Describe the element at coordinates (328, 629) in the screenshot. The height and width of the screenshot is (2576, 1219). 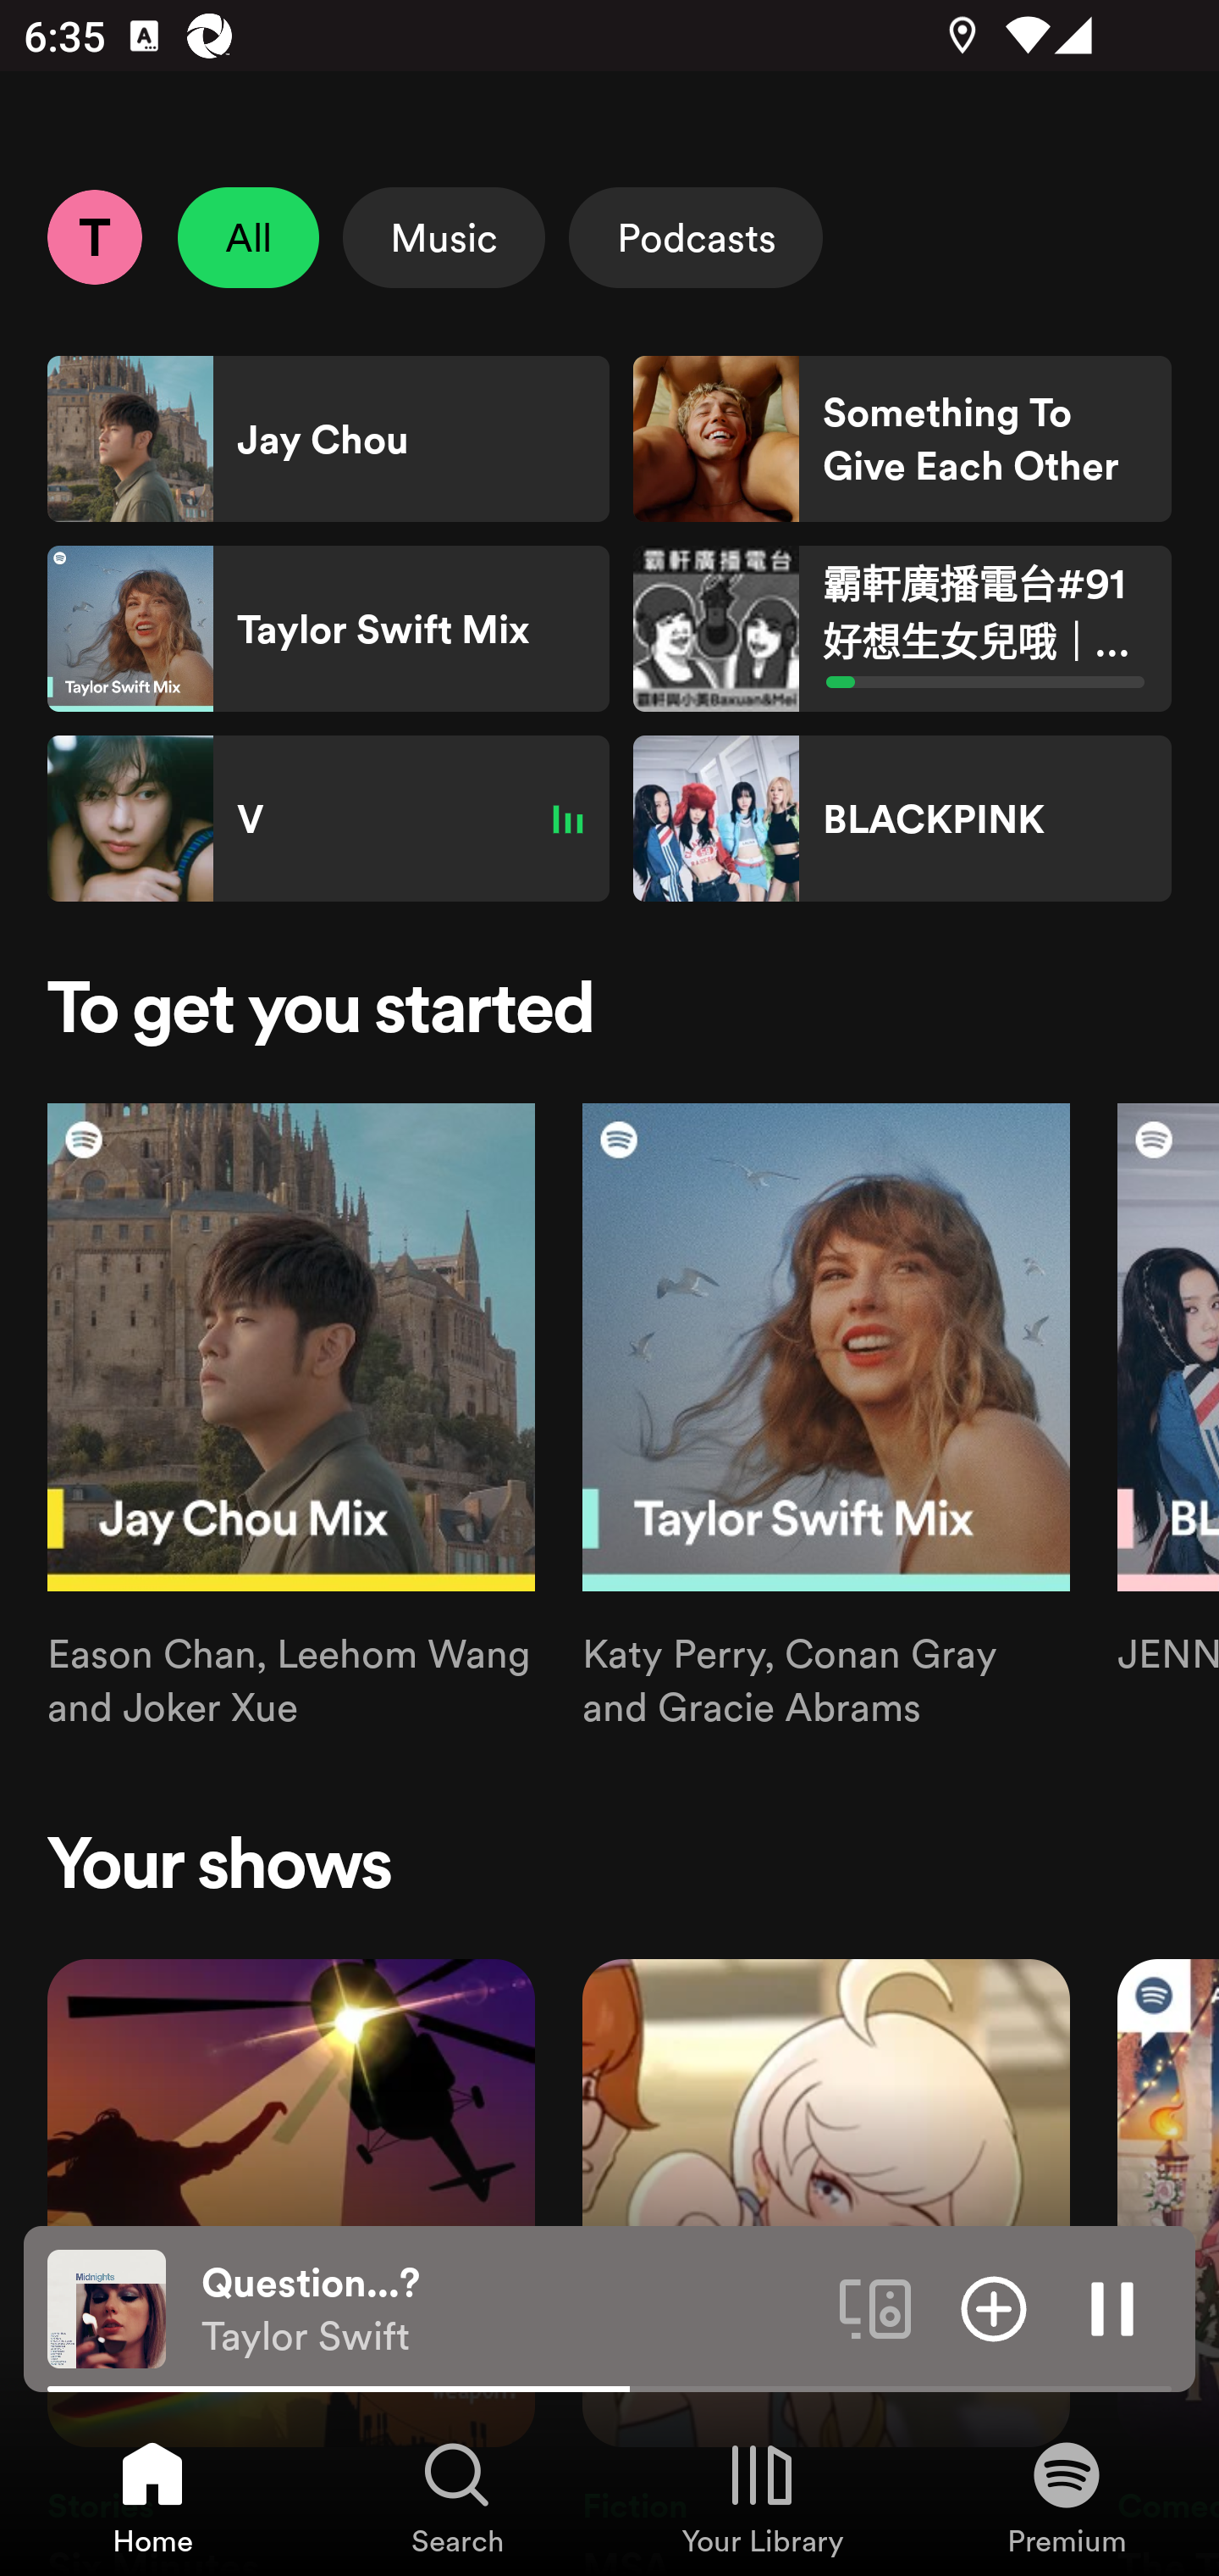
I see `Taylor Swift Mix Shortcut Taylor Swift Mix` at that location.